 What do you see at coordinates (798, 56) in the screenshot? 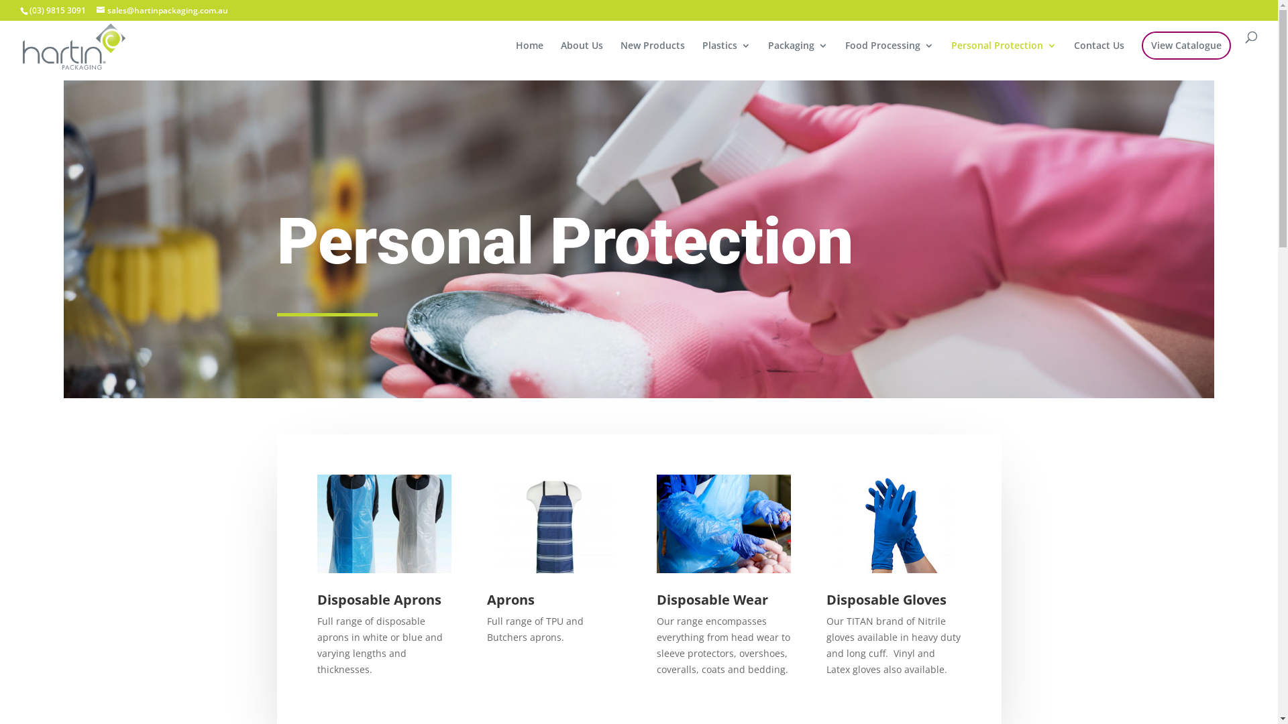
I see `Packaging` at bounding box center [798, 56].